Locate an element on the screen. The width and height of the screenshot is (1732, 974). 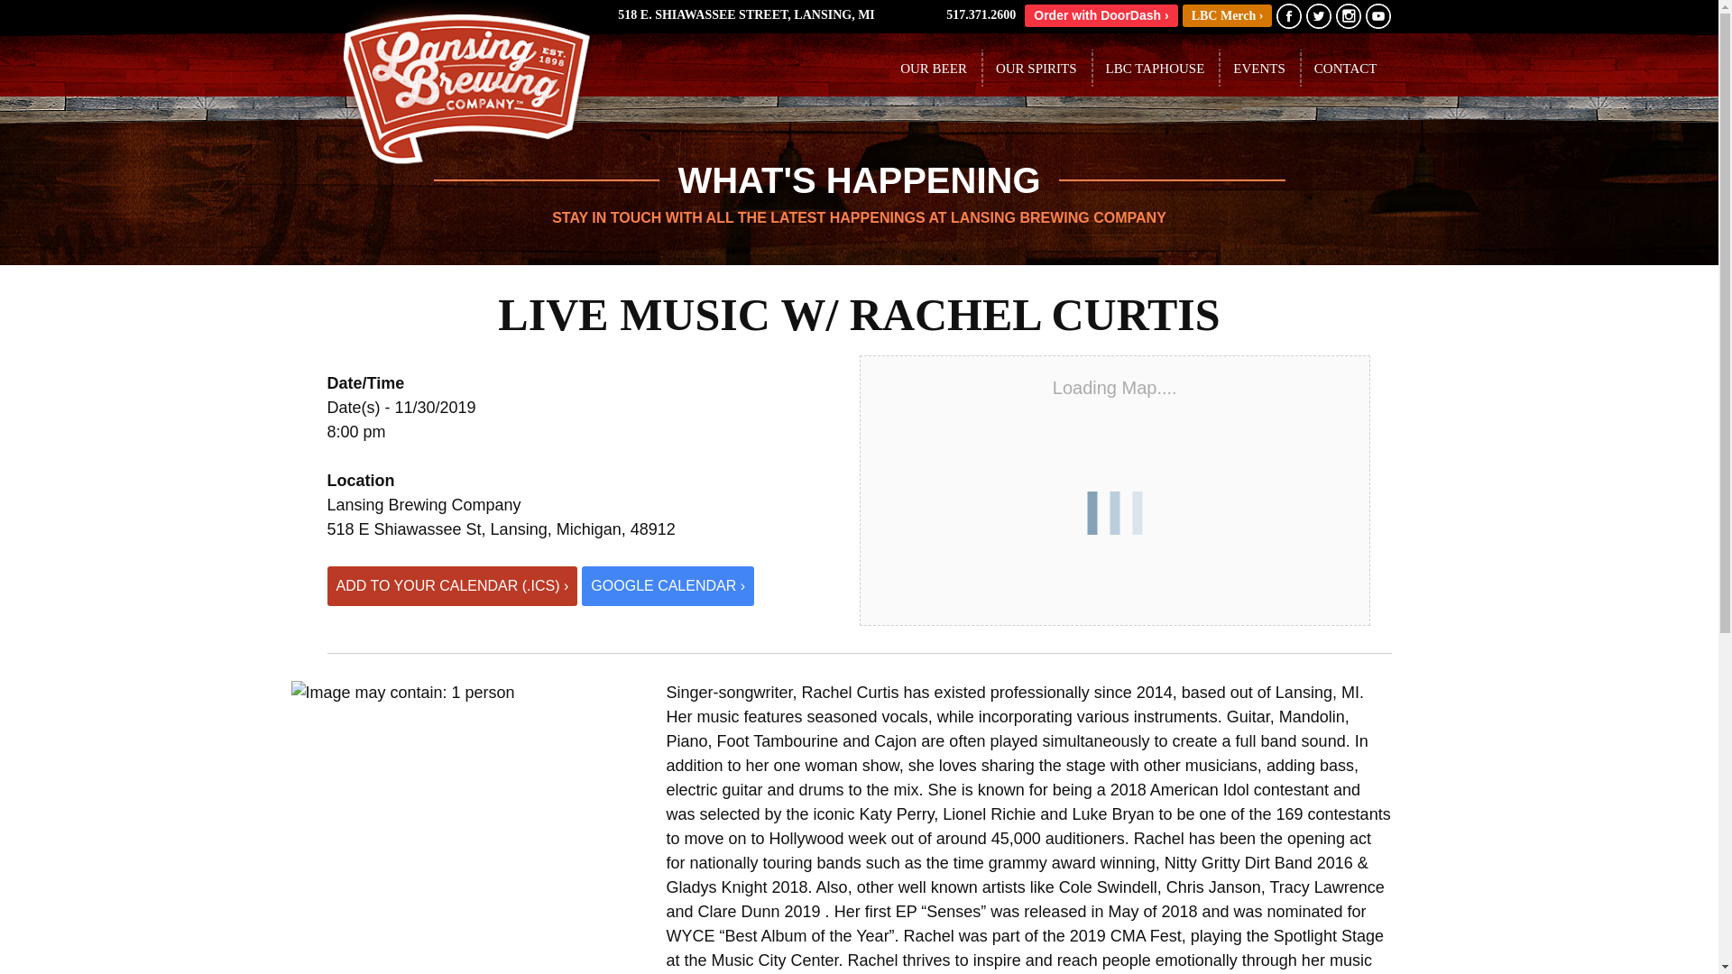
Twitter is located at coordinates (1319, 16).